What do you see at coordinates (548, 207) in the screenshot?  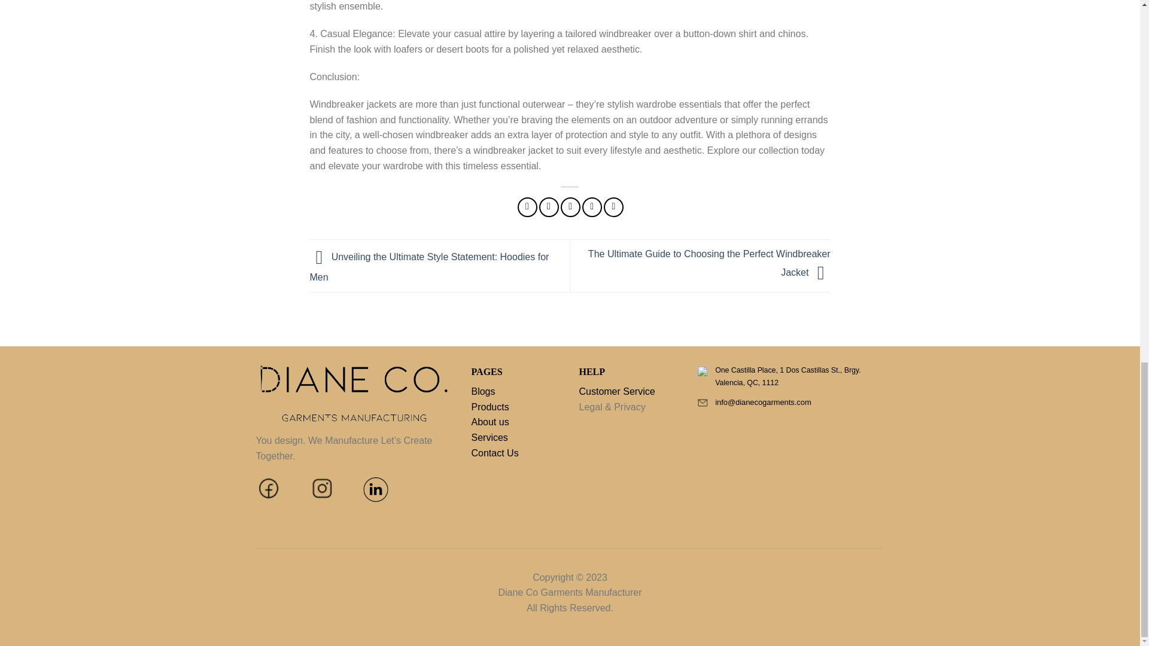 I see `Share on Twitter` at bounding box center [548, 207].